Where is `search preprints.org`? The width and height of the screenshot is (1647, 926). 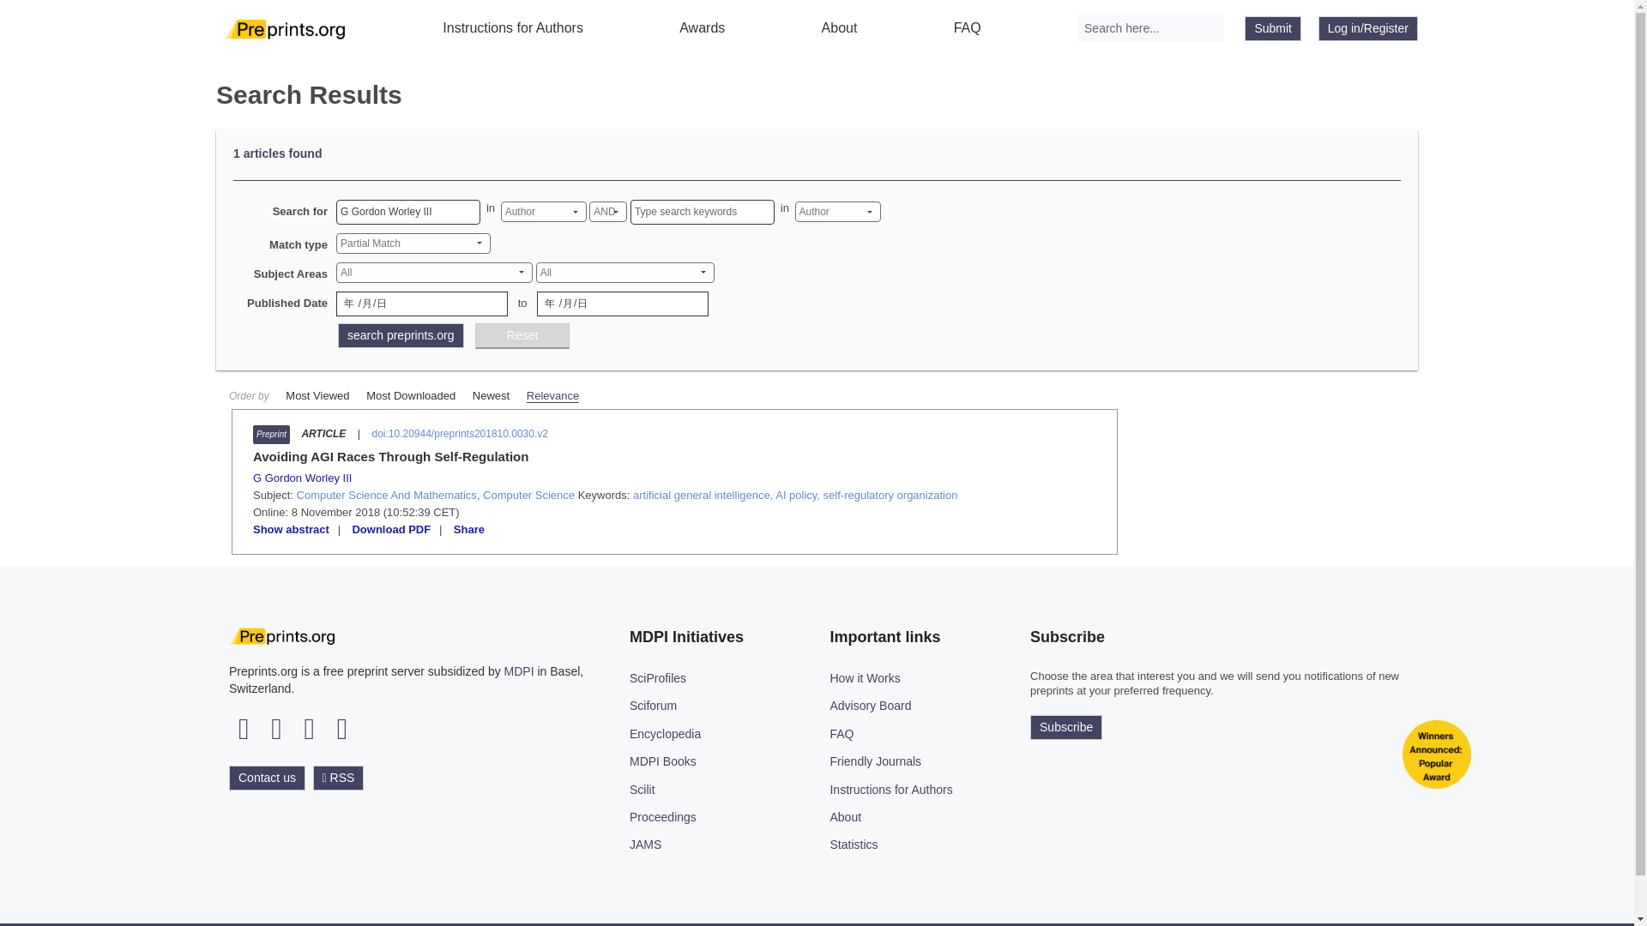 search preprints.org is located at coordinates (401, 335).